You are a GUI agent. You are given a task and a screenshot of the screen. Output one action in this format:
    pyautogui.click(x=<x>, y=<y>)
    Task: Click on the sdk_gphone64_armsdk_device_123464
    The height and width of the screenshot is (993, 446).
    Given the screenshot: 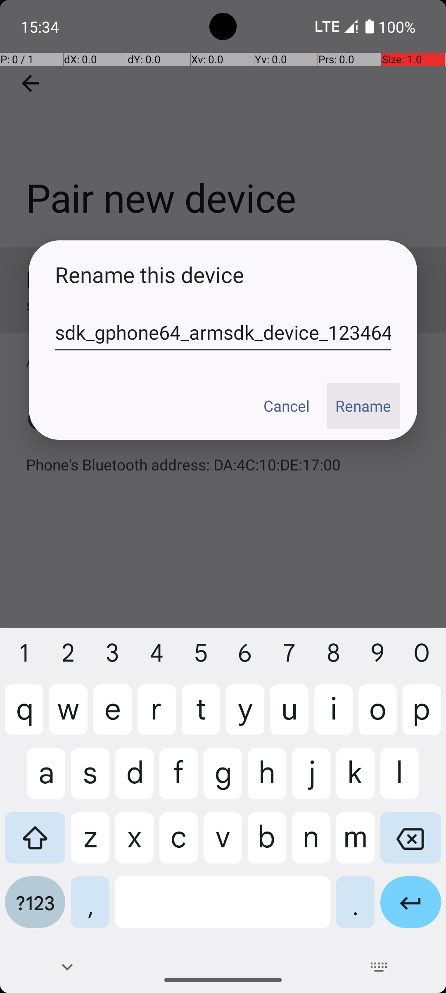 What is the action you would take?
    pyautogui.click(x=223, y=333)
    